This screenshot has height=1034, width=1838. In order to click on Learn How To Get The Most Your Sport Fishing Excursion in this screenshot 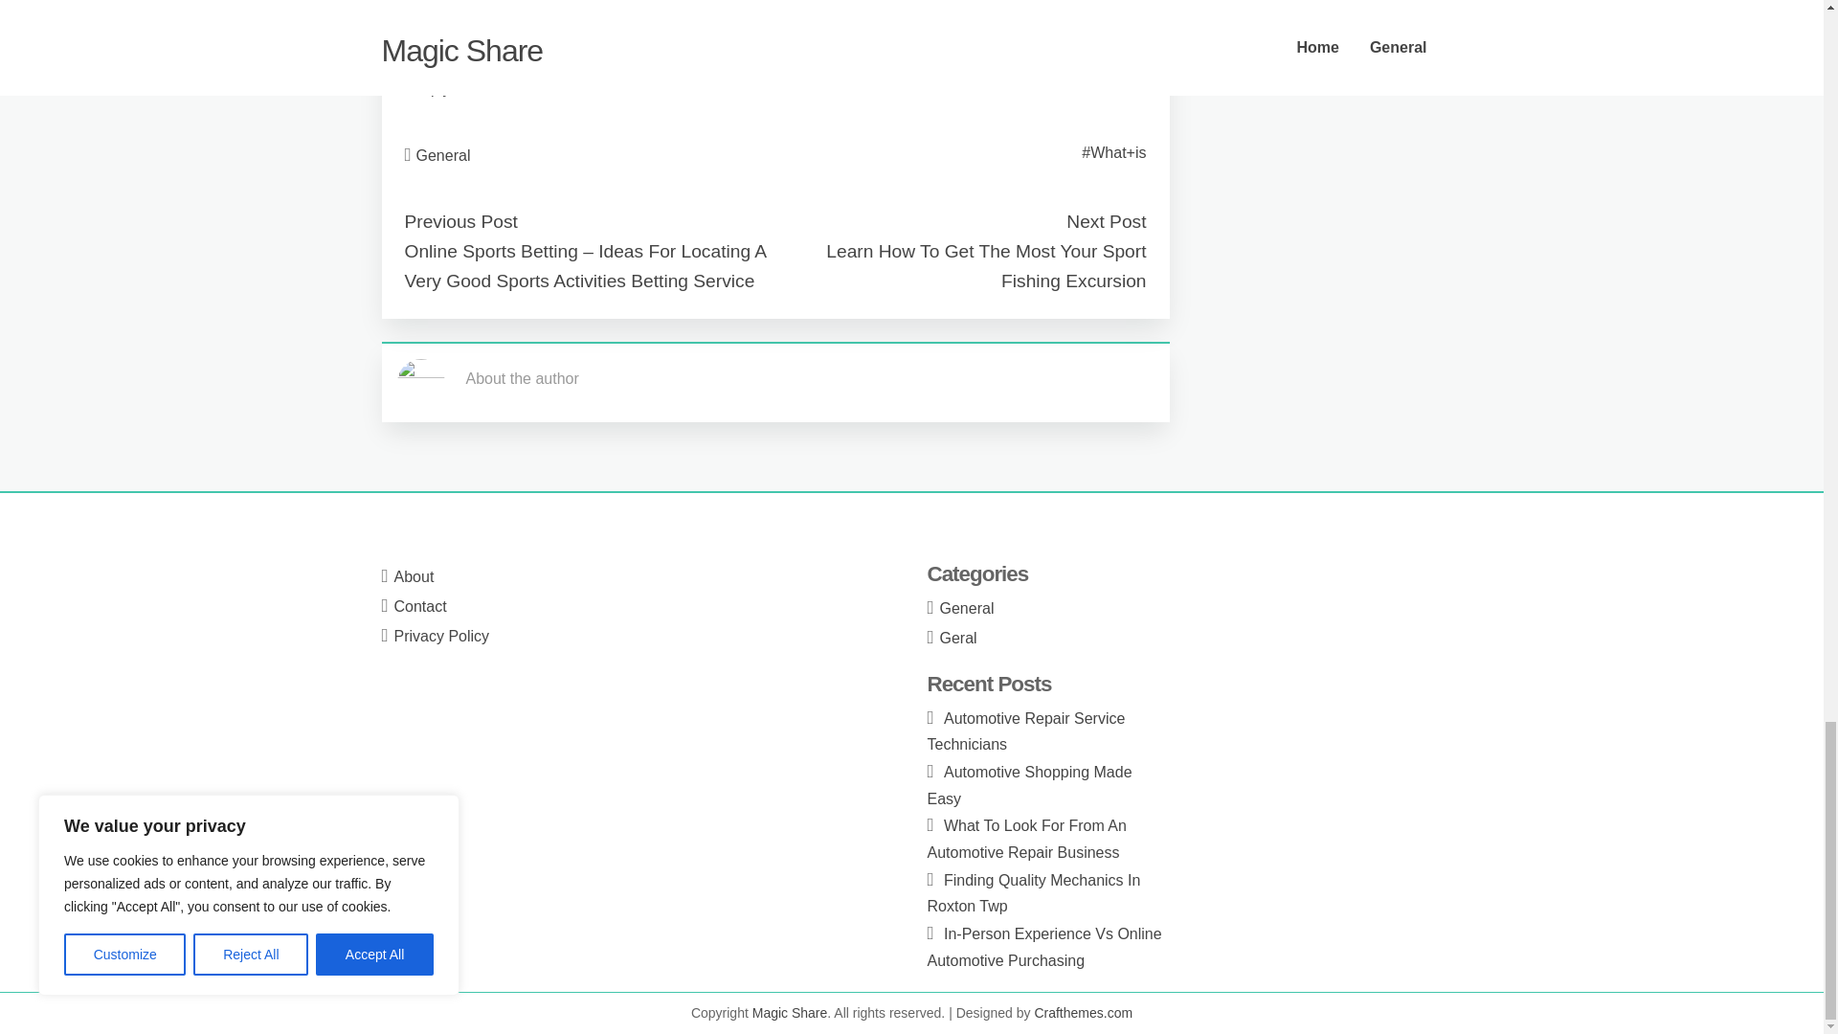, I will do `click(985, 265)`.